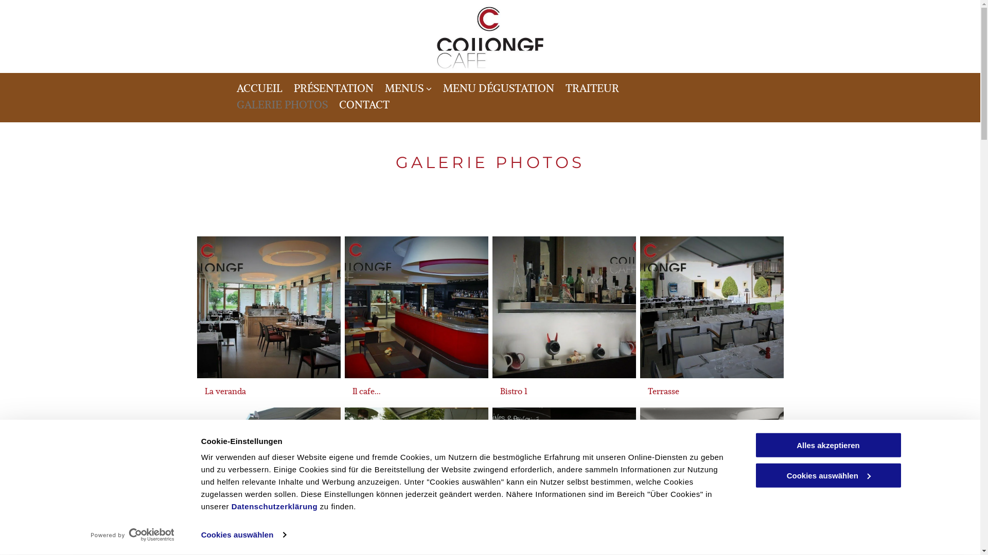  Describe the element at coordinates (282, 105) in the screenshot. I see `GALERIE PHOTOS` at that location.